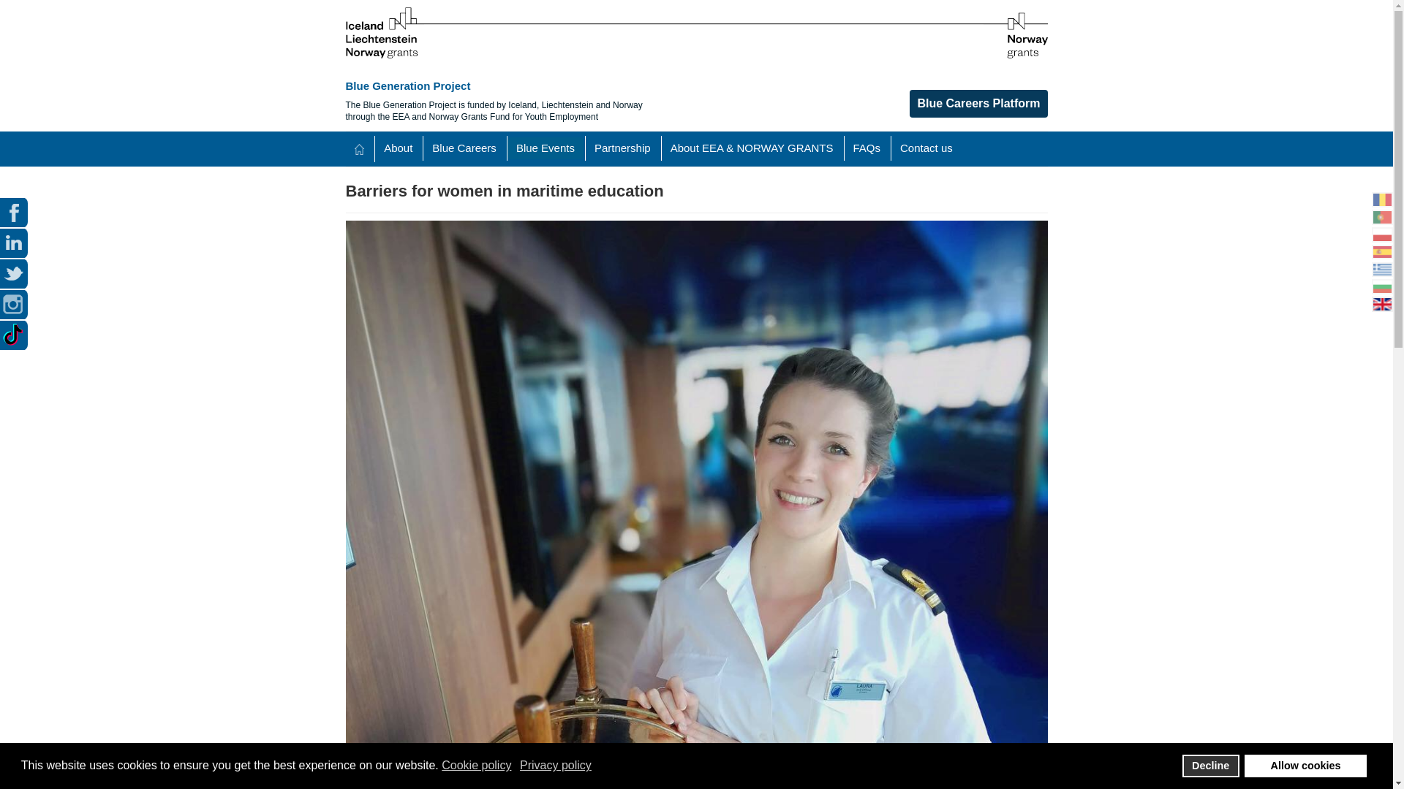  Describe the element at coordinates (866, 148) in the screenshot. I see `FAQs` at that location.